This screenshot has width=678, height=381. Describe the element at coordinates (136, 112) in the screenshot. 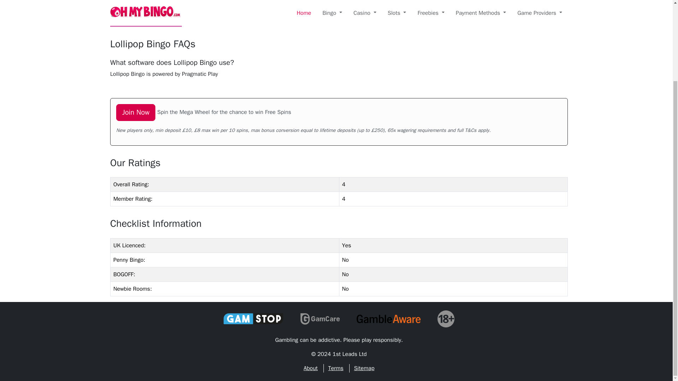

I see `Join Now` at that location.